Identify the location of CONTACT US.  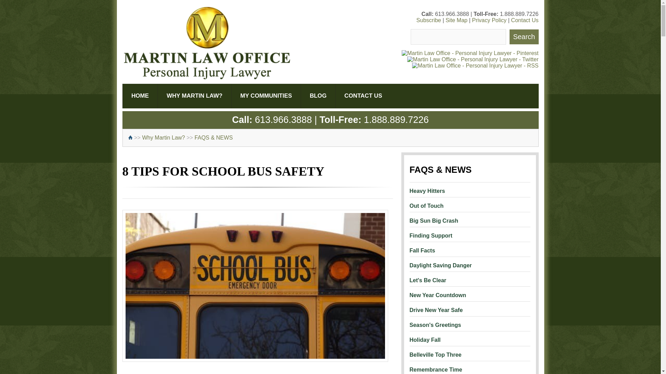
(363, 96).